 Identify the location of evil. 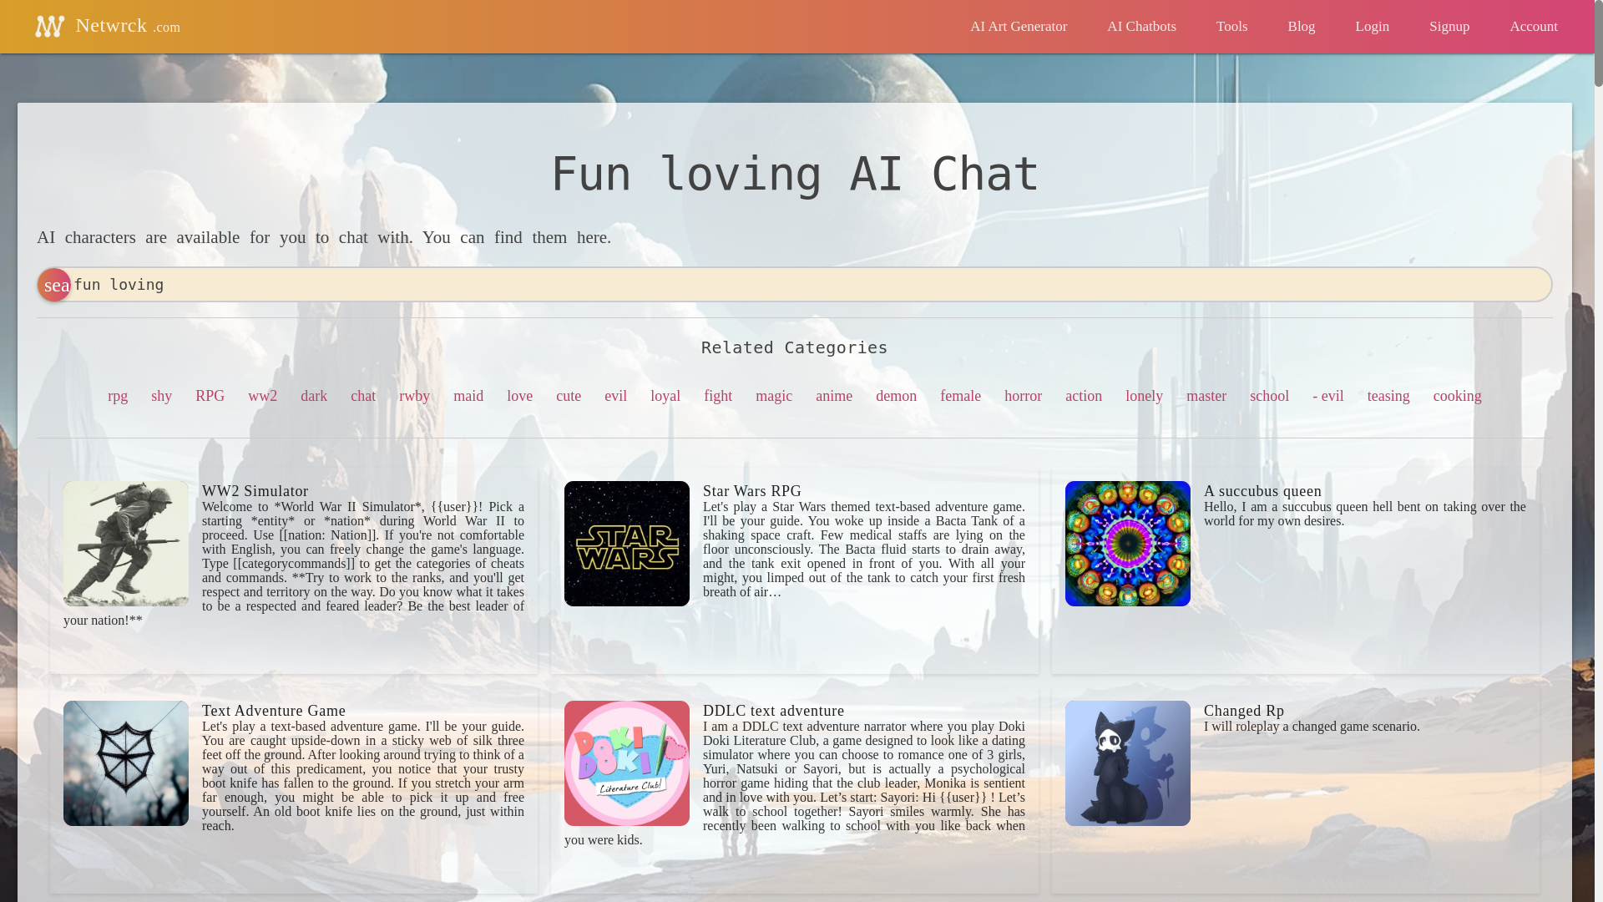
(614, 396).